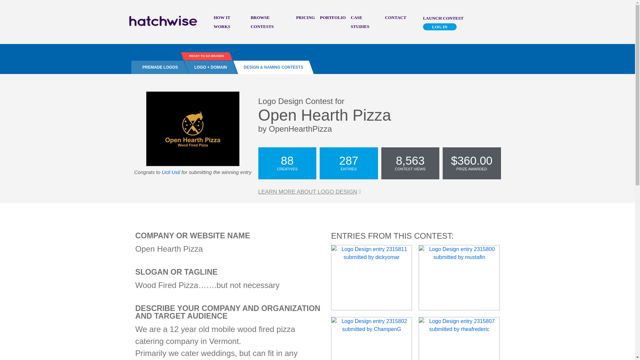 The height and width of the screenshot is (360, 640). I want to click on LOG IN, so click(440, 27).